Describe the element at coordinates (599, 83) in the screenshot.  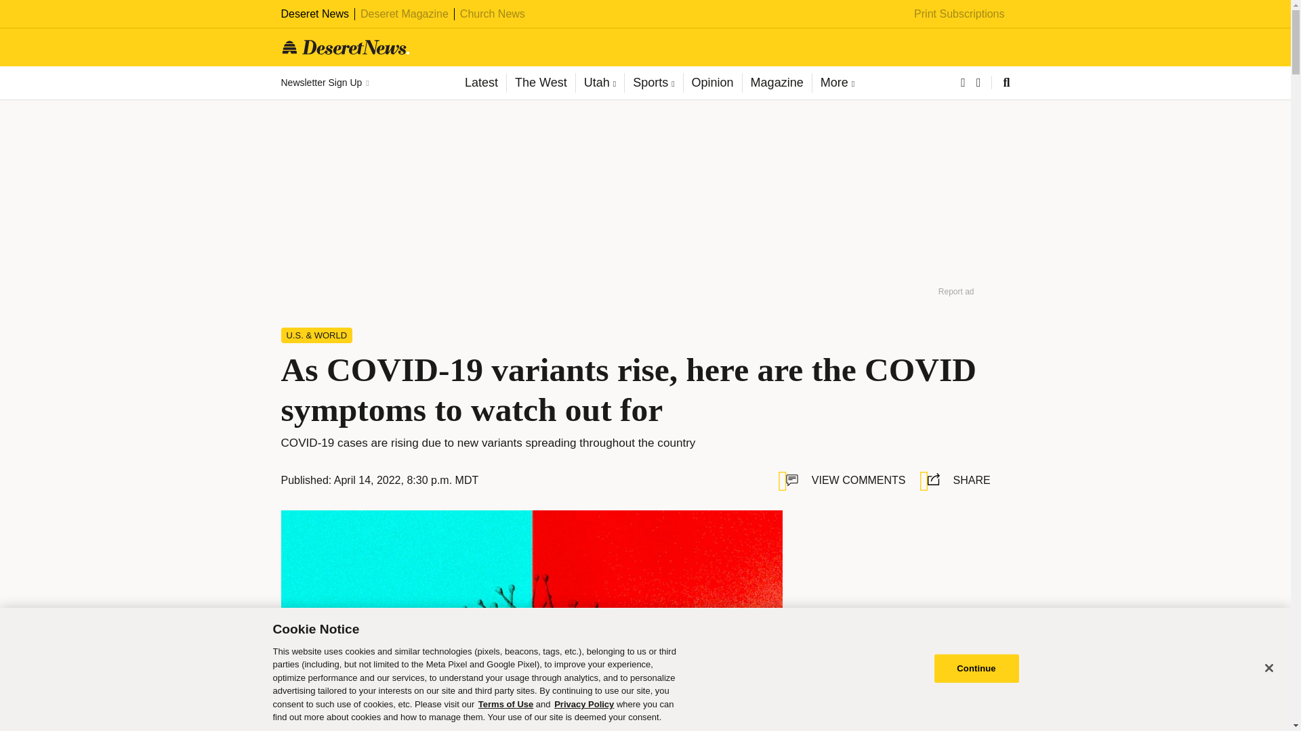
I see `Utah` at that location.